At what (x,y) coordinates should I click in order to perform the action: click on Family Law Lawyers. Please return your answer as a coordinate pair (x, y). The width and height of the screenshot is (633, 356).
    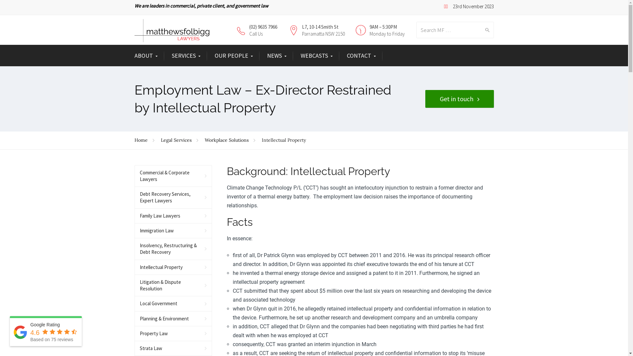
    Looking at the image, I should click on (173, 216).